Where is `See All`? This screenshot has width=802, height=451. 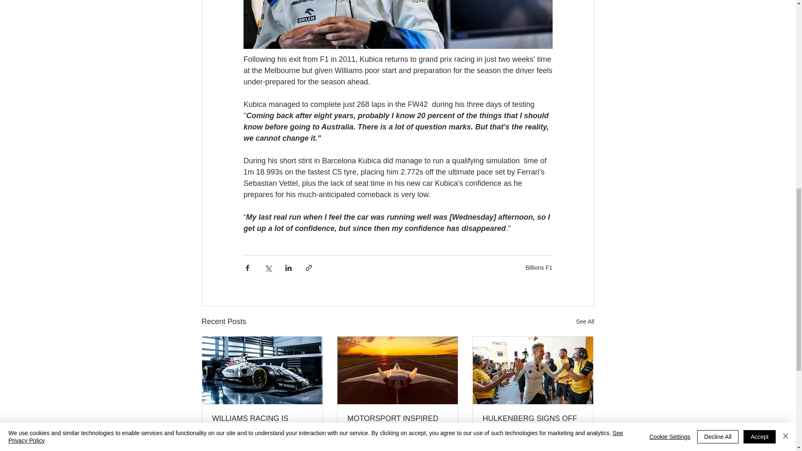 See All is located at coordinates (585, 322).